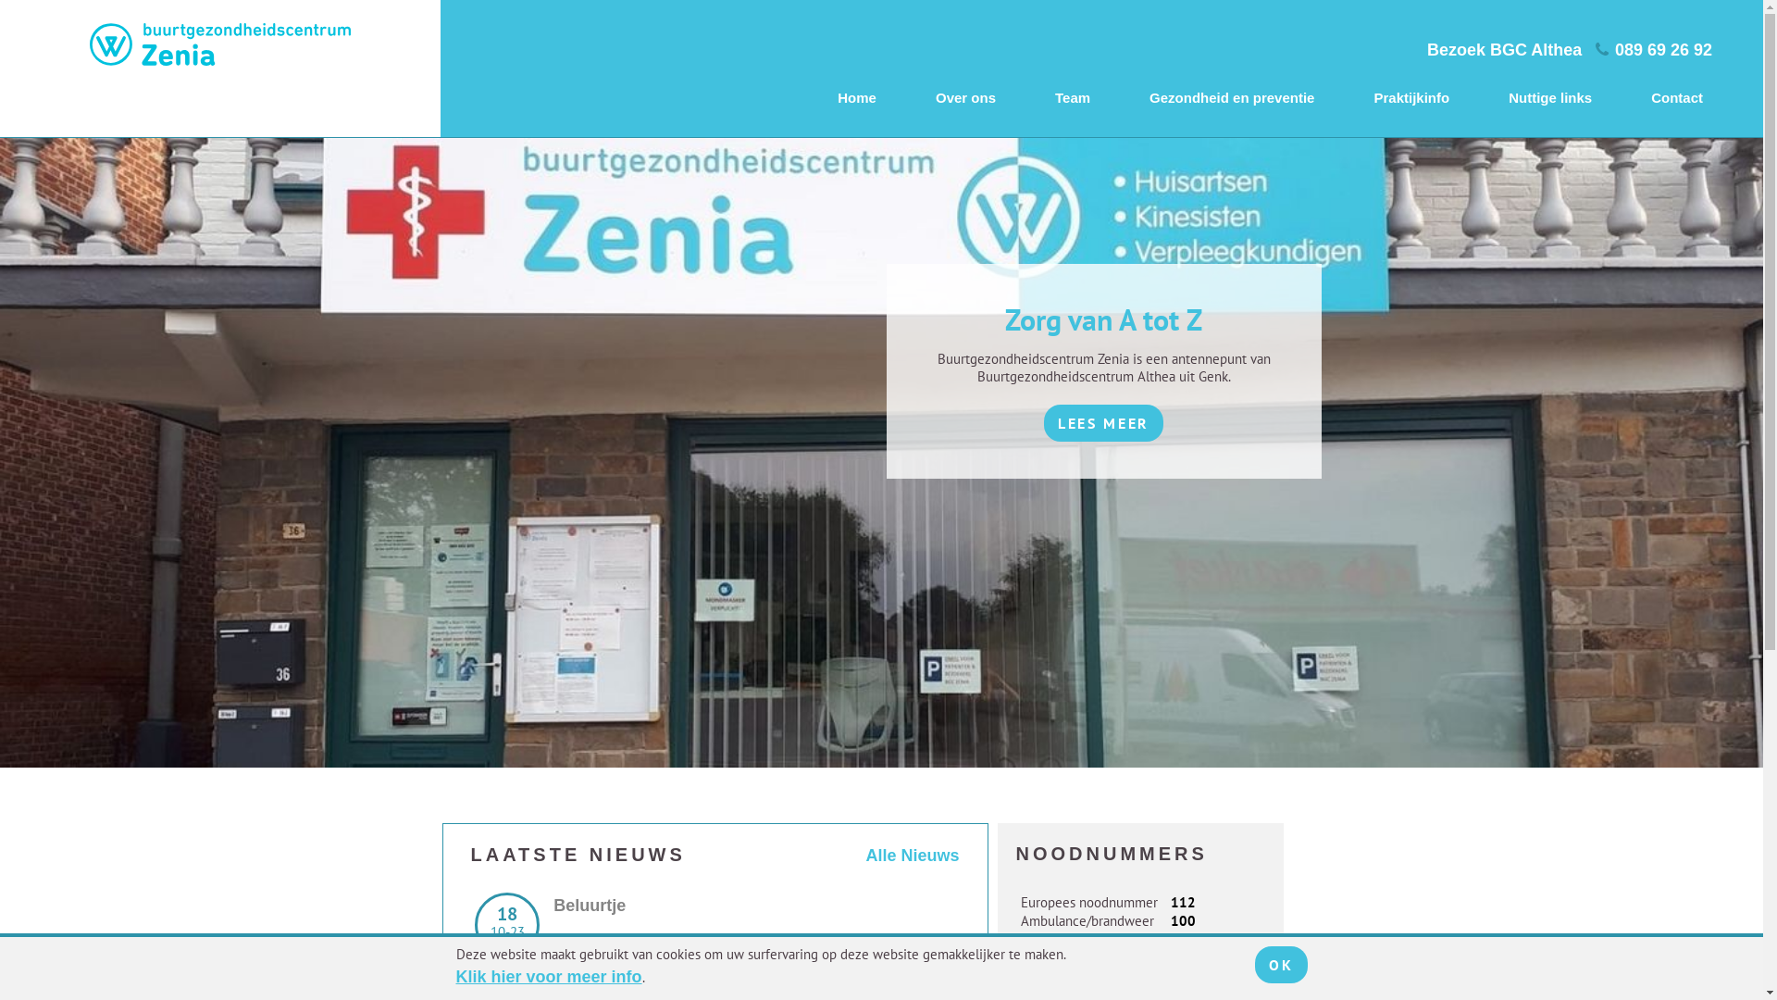 Image resolution: width=1777 pixels, height=1000 pixels. Describe the element at coordinates (966, 98) in the screenshot. I see `Over ons` at that location.